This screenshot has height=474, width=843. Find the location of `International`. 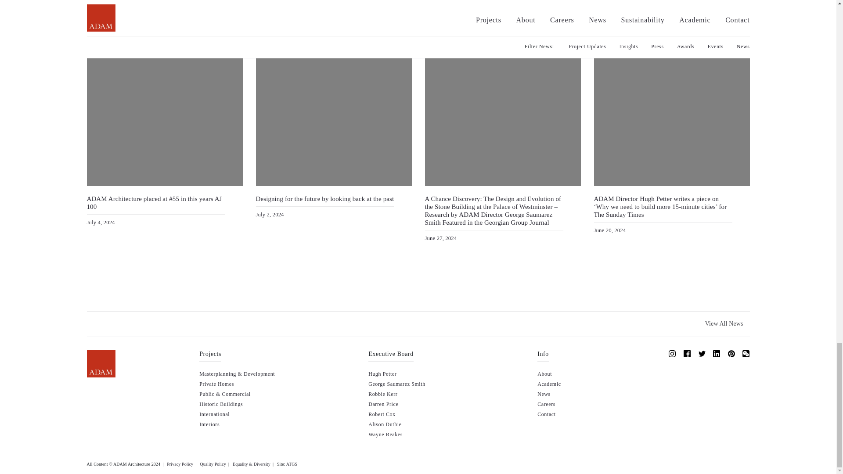

International is located at coordinates (214, 414).